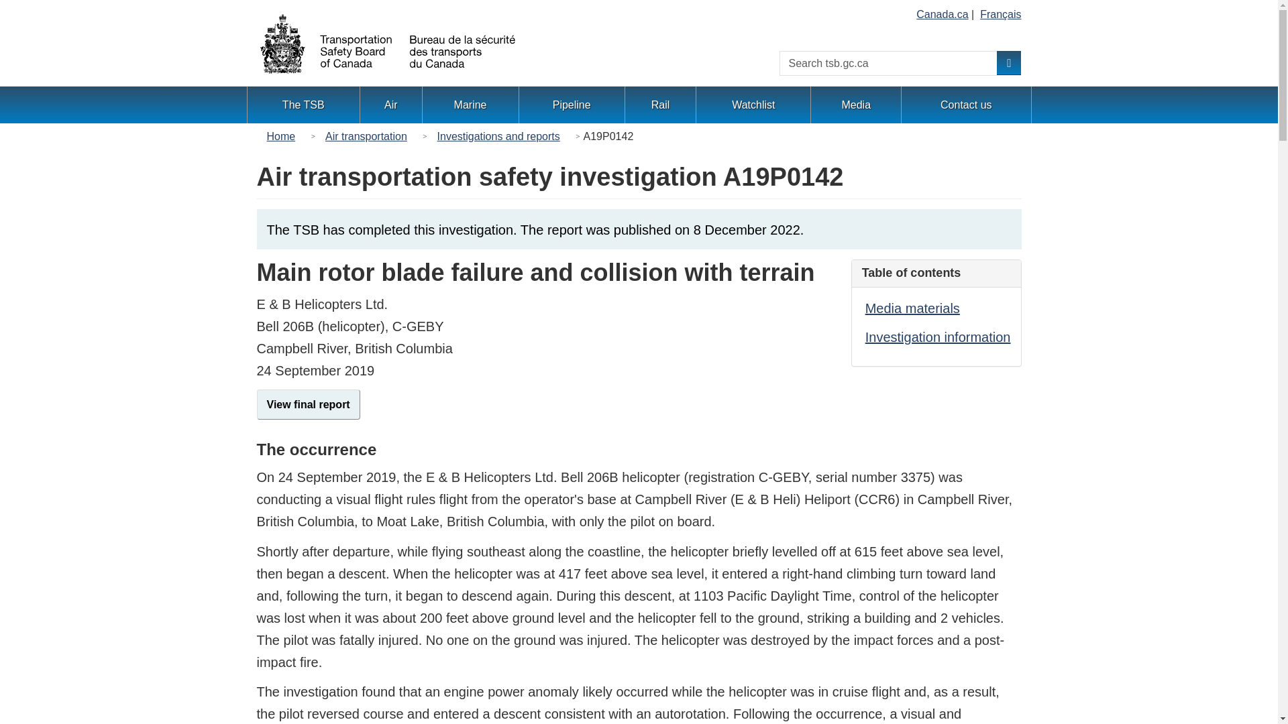  I want to click on Contact us, so click(966, 105).